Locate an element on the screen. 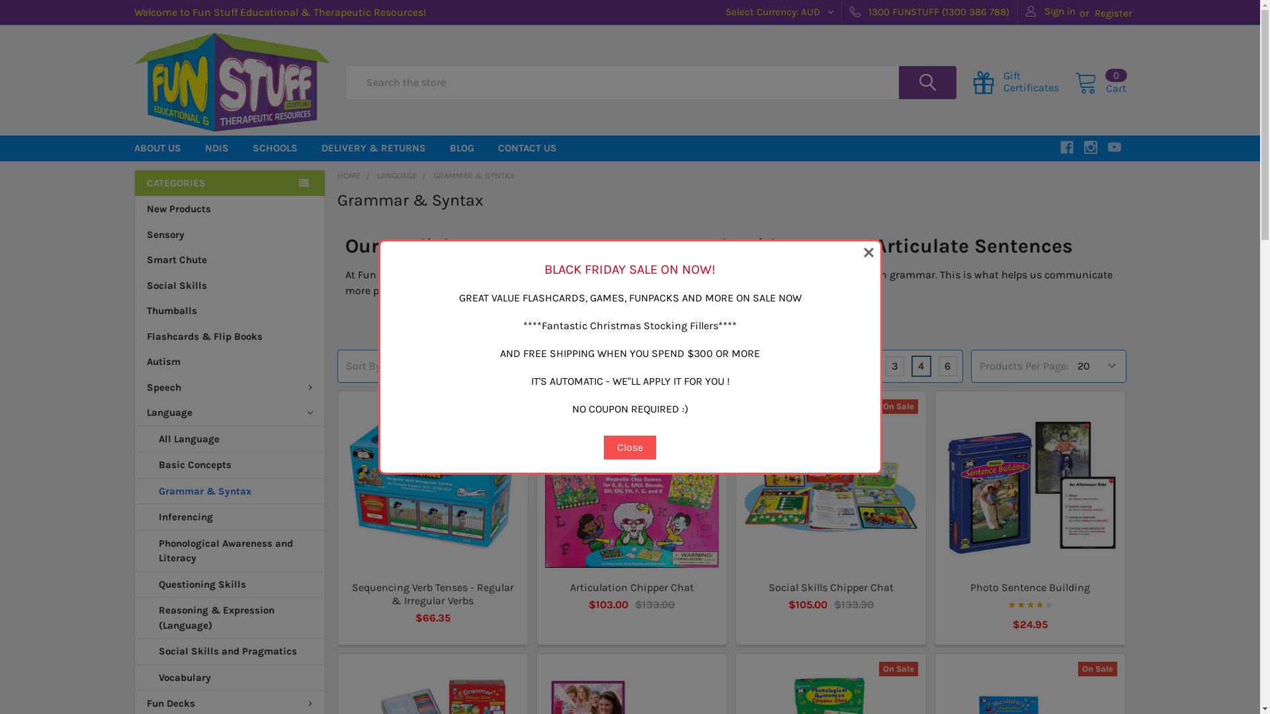  DELIVERY & RETURNS is located at coordinates (374, 148).